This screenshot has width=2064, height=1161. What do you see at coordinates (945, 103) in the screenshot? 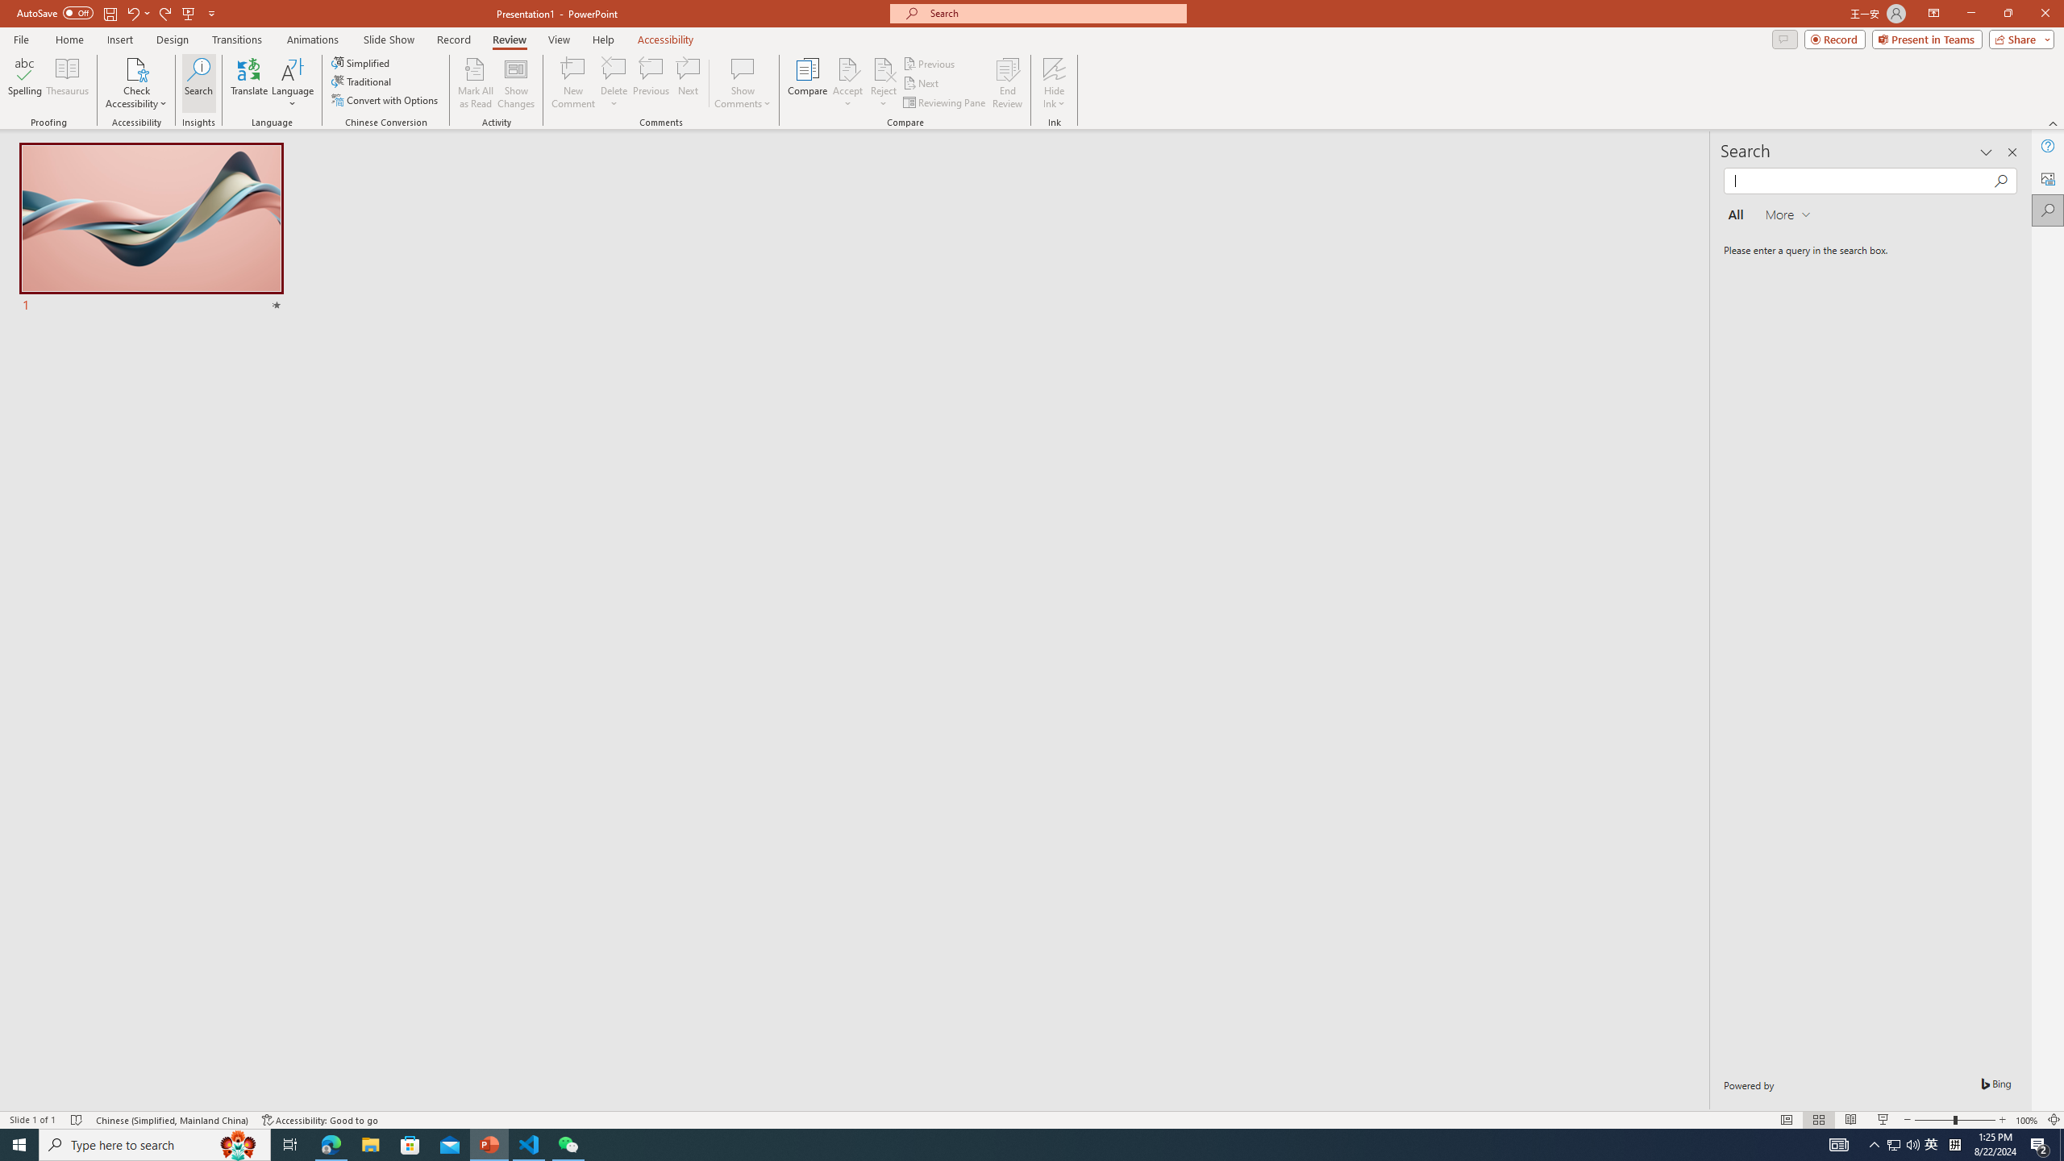
I see `Reviewing Pane` at bounding box center [945, 103].